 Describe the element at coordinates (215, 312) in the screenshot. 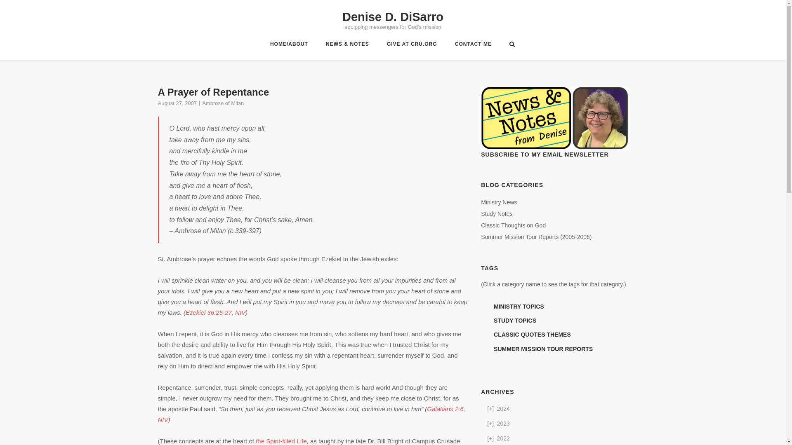

I see `Ezekiel 36:25-27, NIV` at that location.